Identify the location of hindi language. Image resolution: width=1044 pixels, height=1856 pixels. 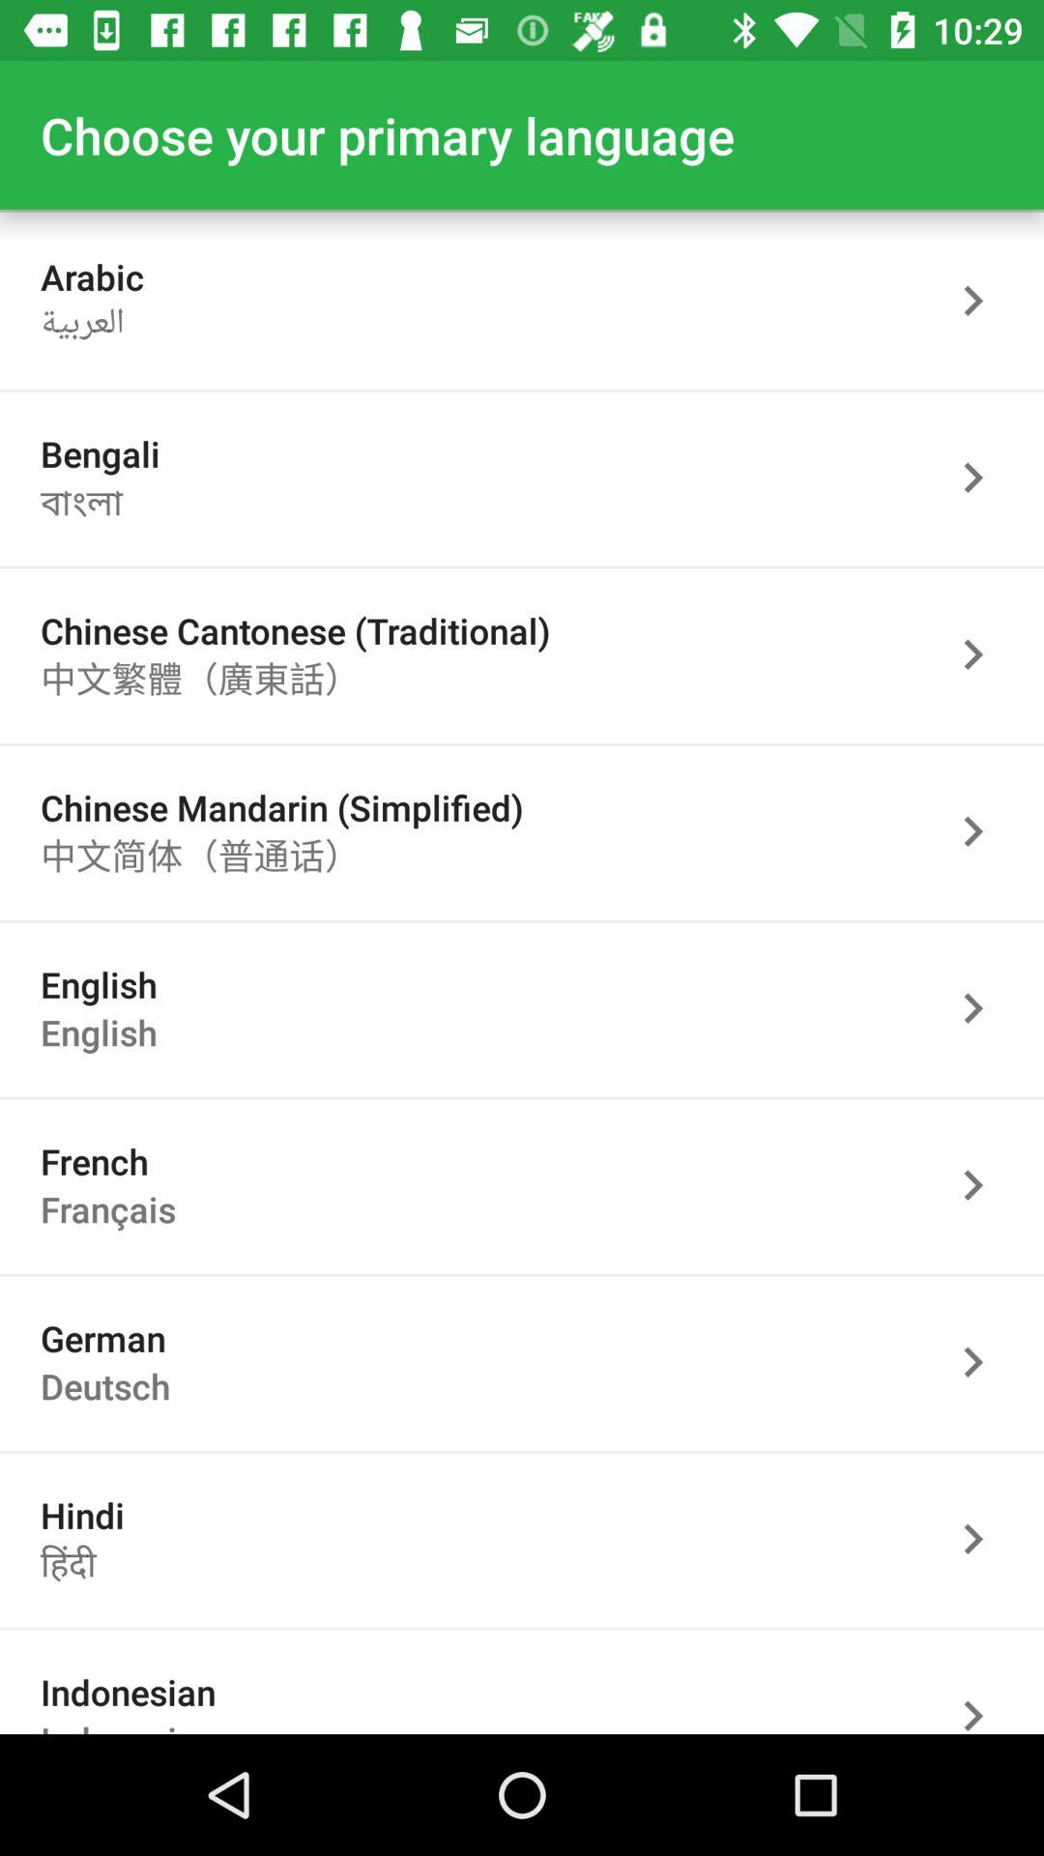
(983, 1539).